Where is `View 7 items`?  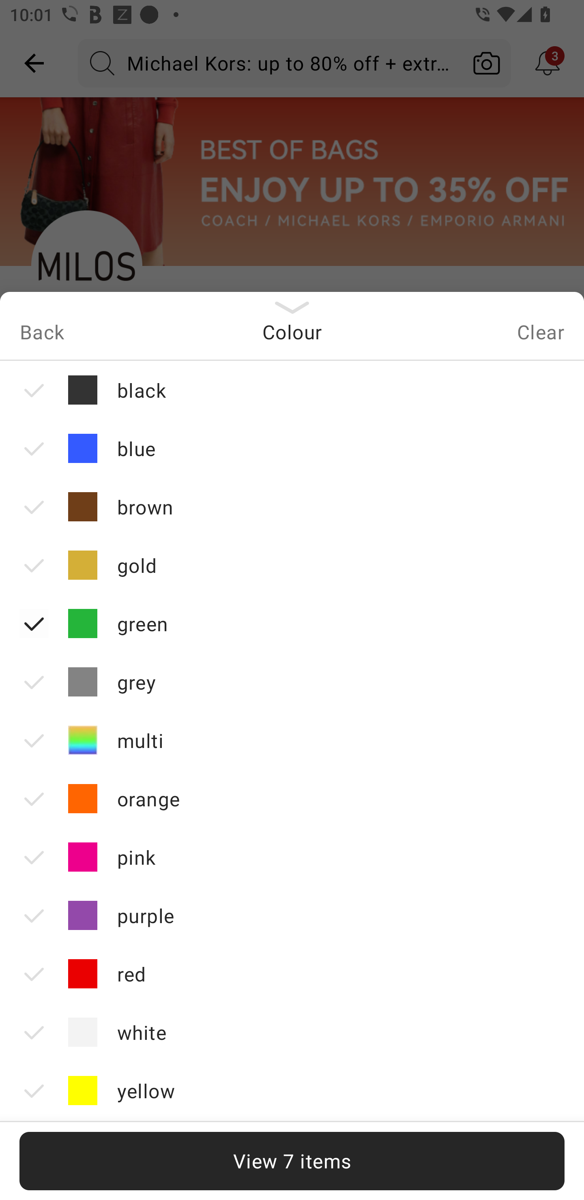
View 7 items is located at coordinates (292, 1161).